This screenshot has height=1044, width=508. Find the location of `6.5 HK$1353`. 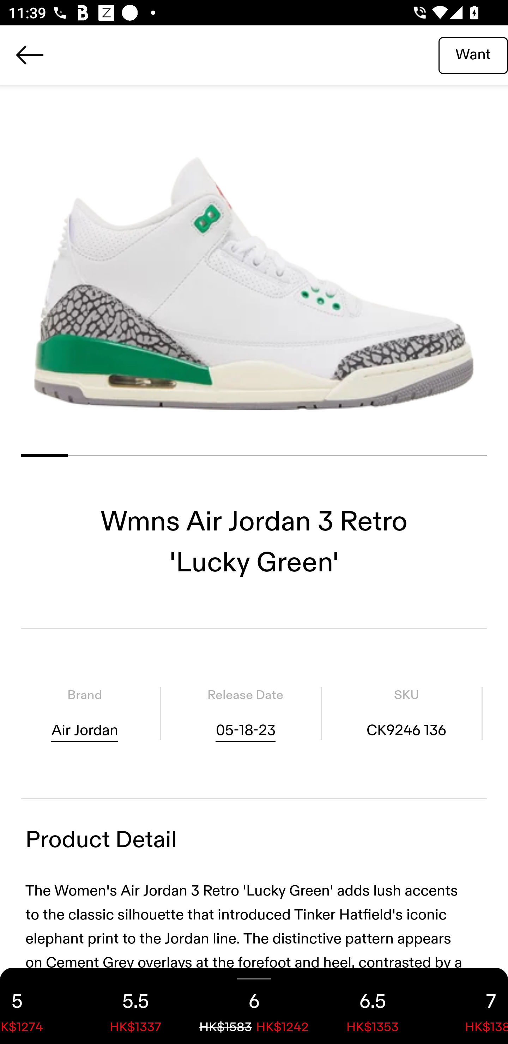

6.5 HK$1353 is located at coordinates (373, 1006).